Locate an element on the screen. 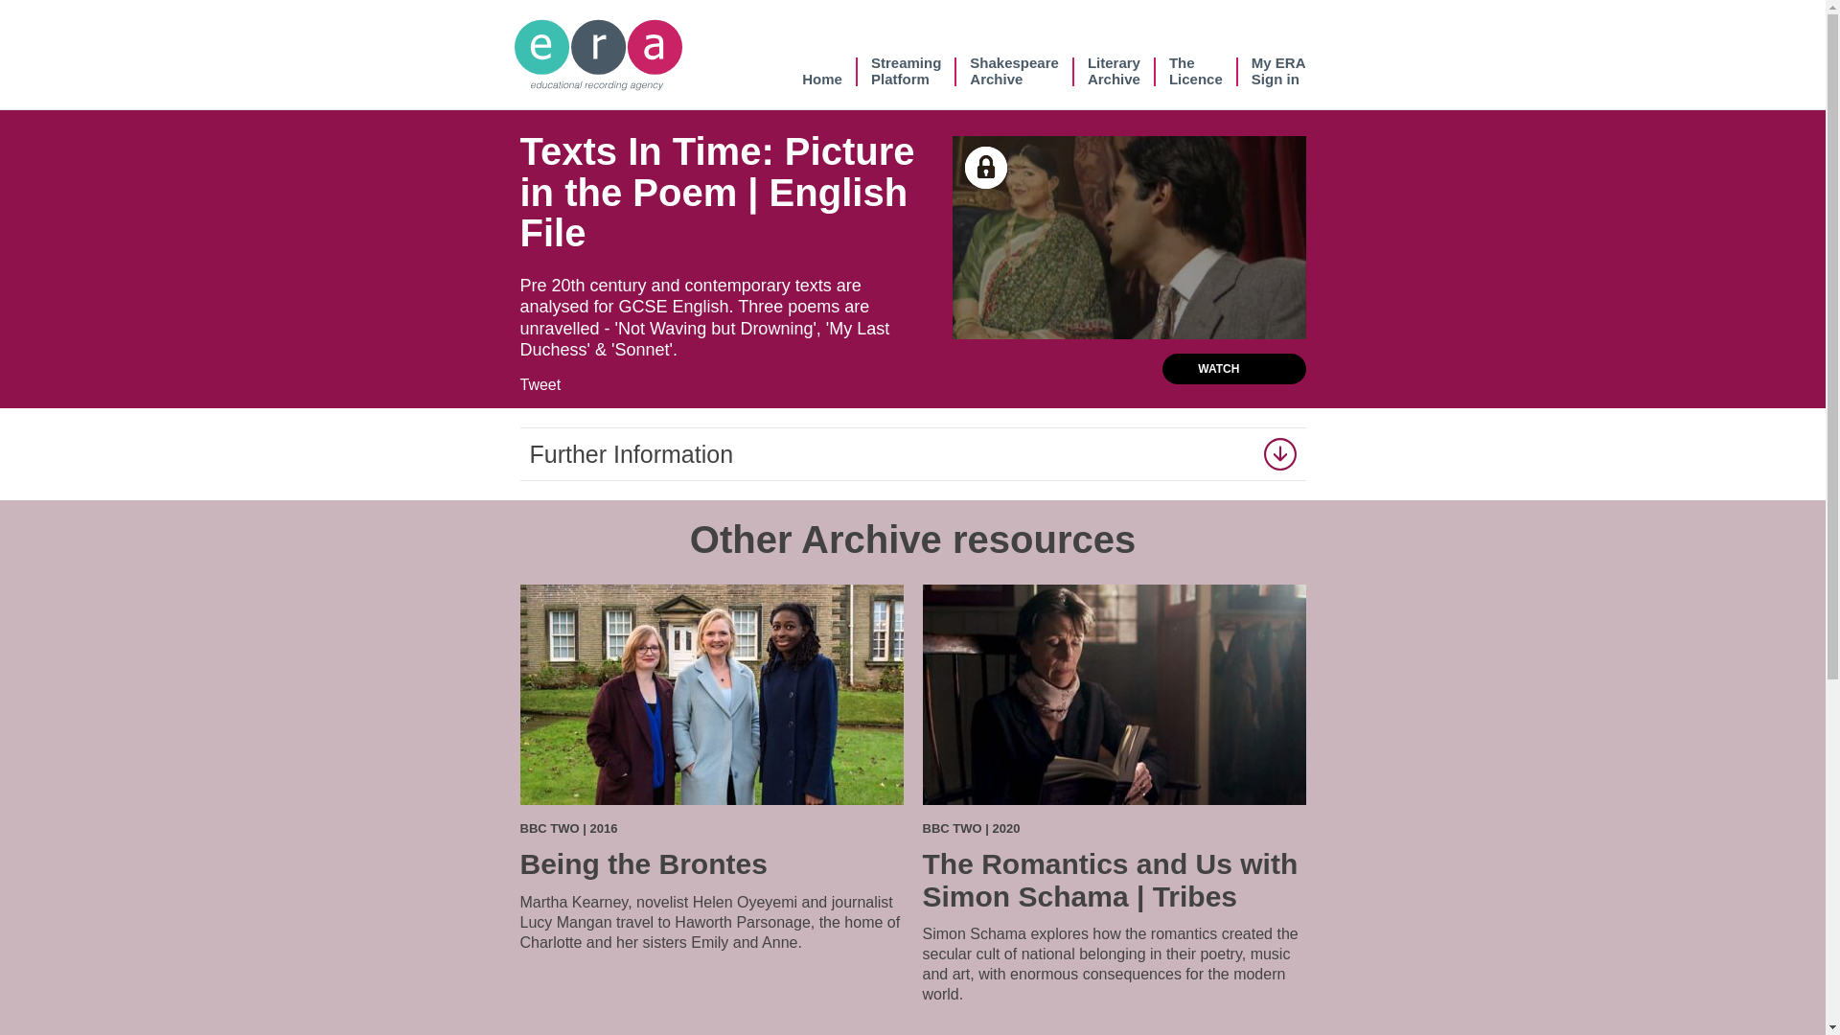 This screenshot has height=1035, width=1840. Tweet is located at coordinates (822, 71).